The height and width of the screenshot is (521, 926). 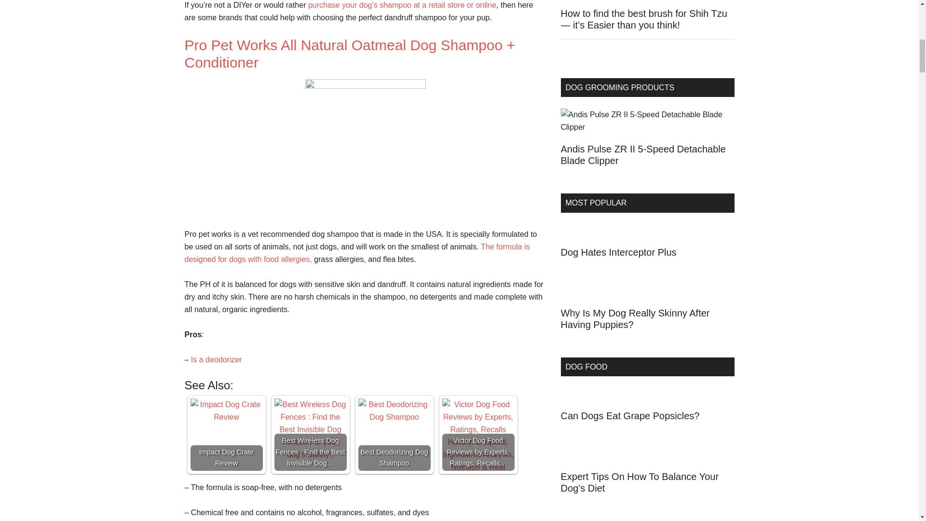 I want to click on Impact Dog Crate Review, so click(x=226, y=435).